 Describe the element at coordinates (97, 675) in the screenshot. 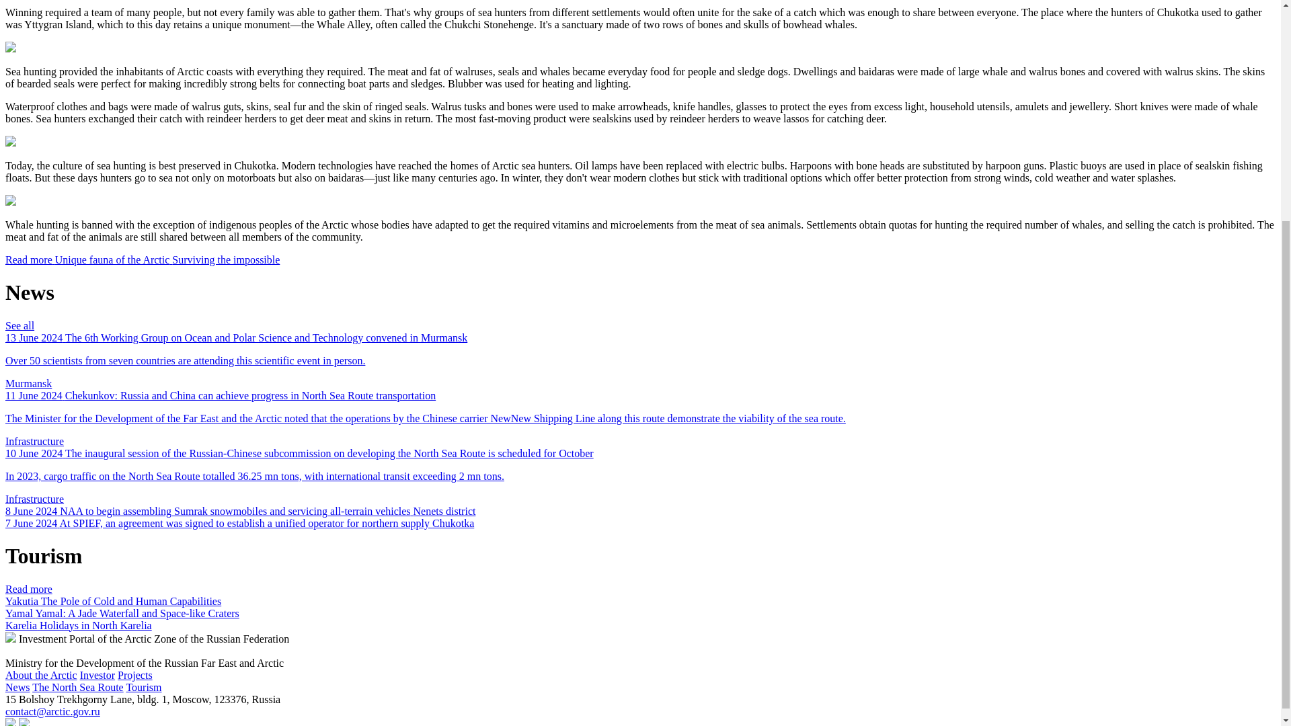

I see `Investor` at that location.